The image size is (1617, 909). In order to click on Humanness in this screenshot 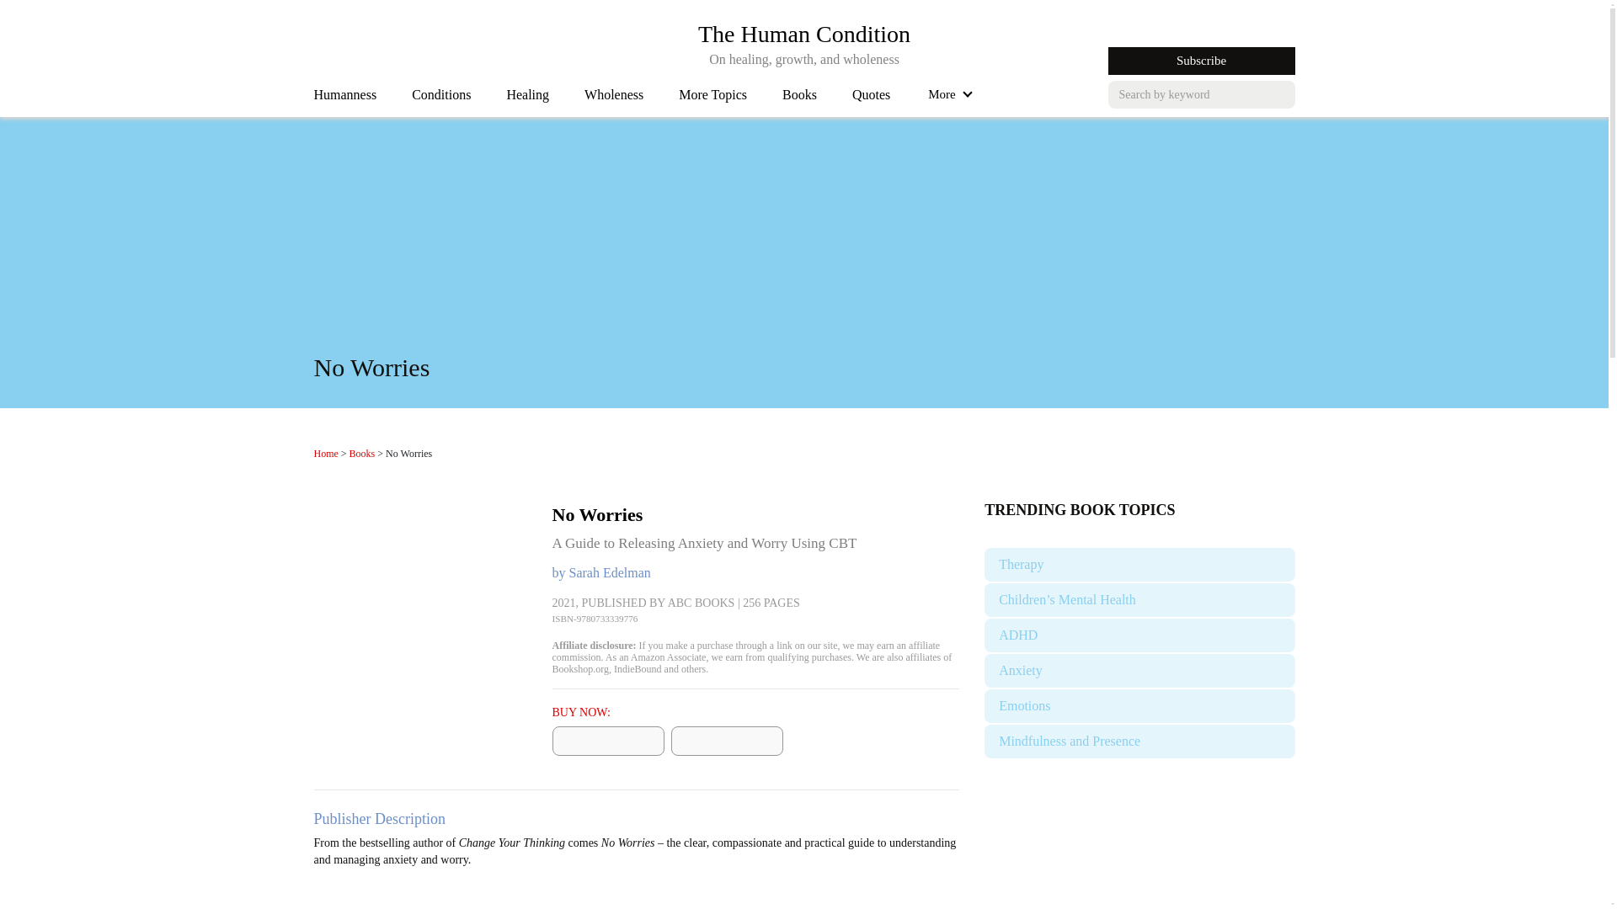, I will do `click(345, 99)`.